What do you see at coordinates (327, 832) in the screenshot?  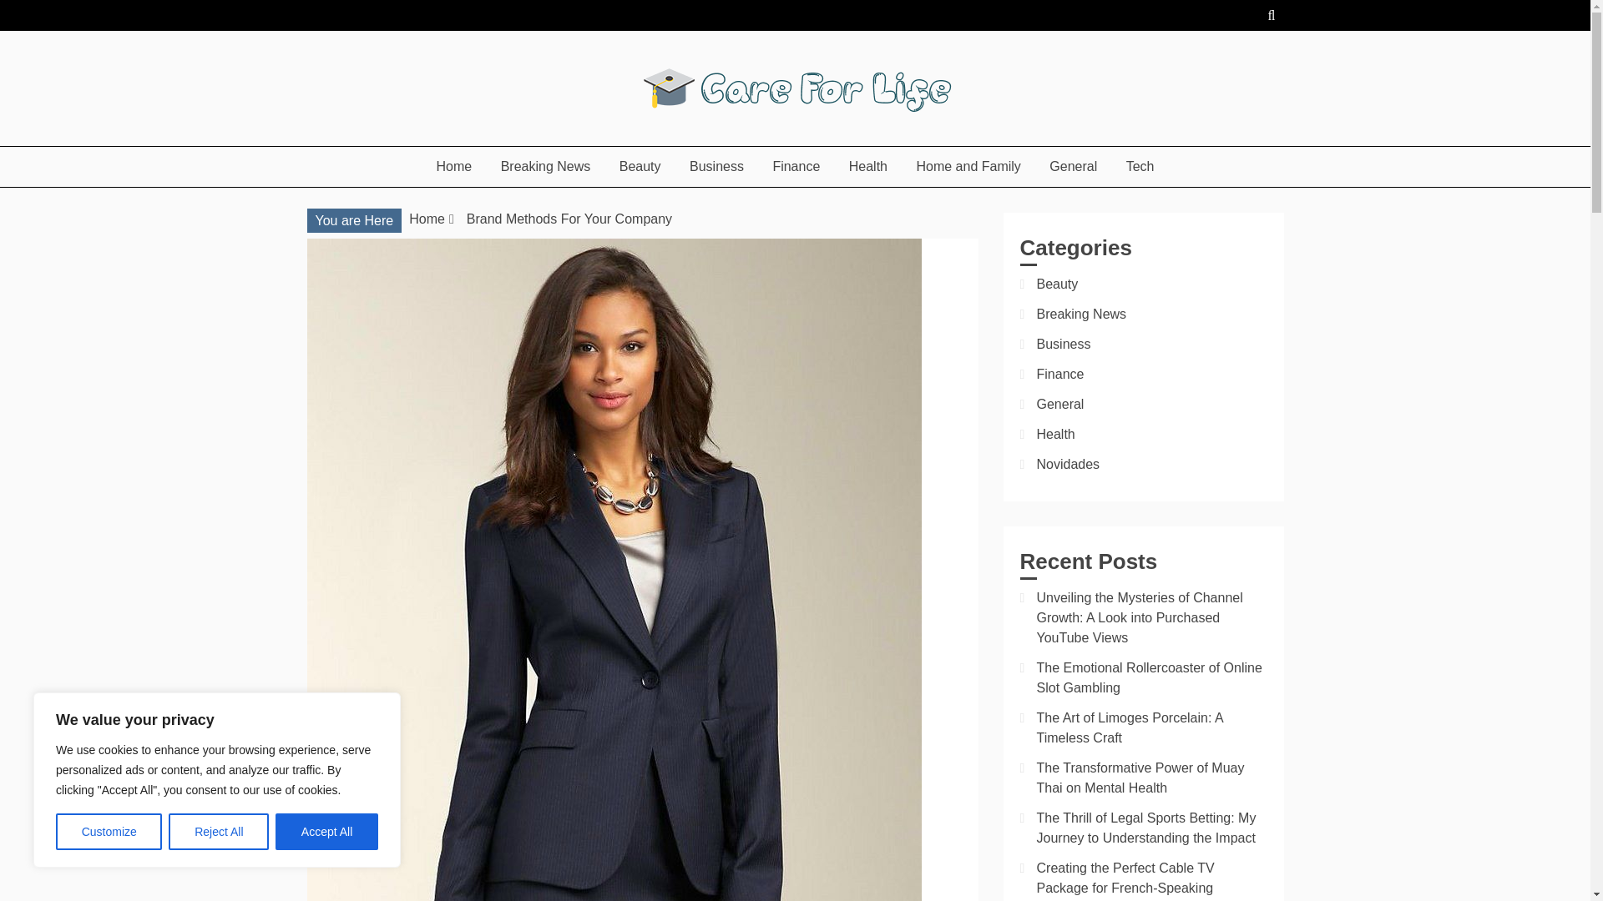 I see `Accept All` at bounding box center [327, 832].